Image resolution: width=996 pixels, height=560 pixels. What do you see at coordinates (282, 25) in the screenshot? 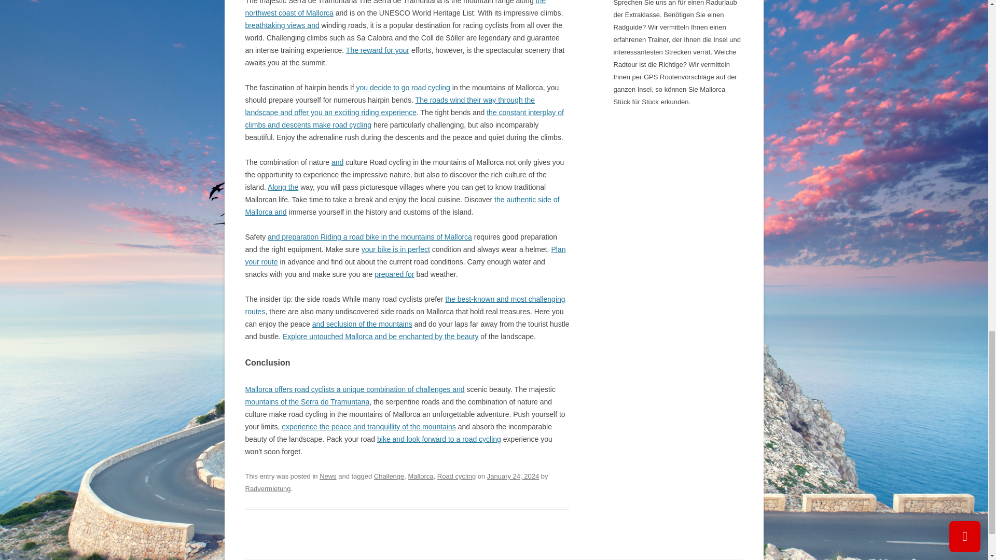
I see `breathtaking views and` at bounding box center [282, 25].